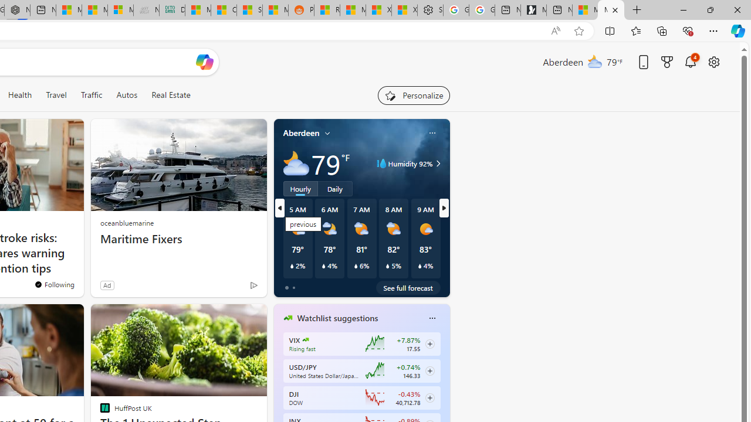 Image resolution: width=751 pixels, height=422 pixels. I want to click on next, so click(444, 393).